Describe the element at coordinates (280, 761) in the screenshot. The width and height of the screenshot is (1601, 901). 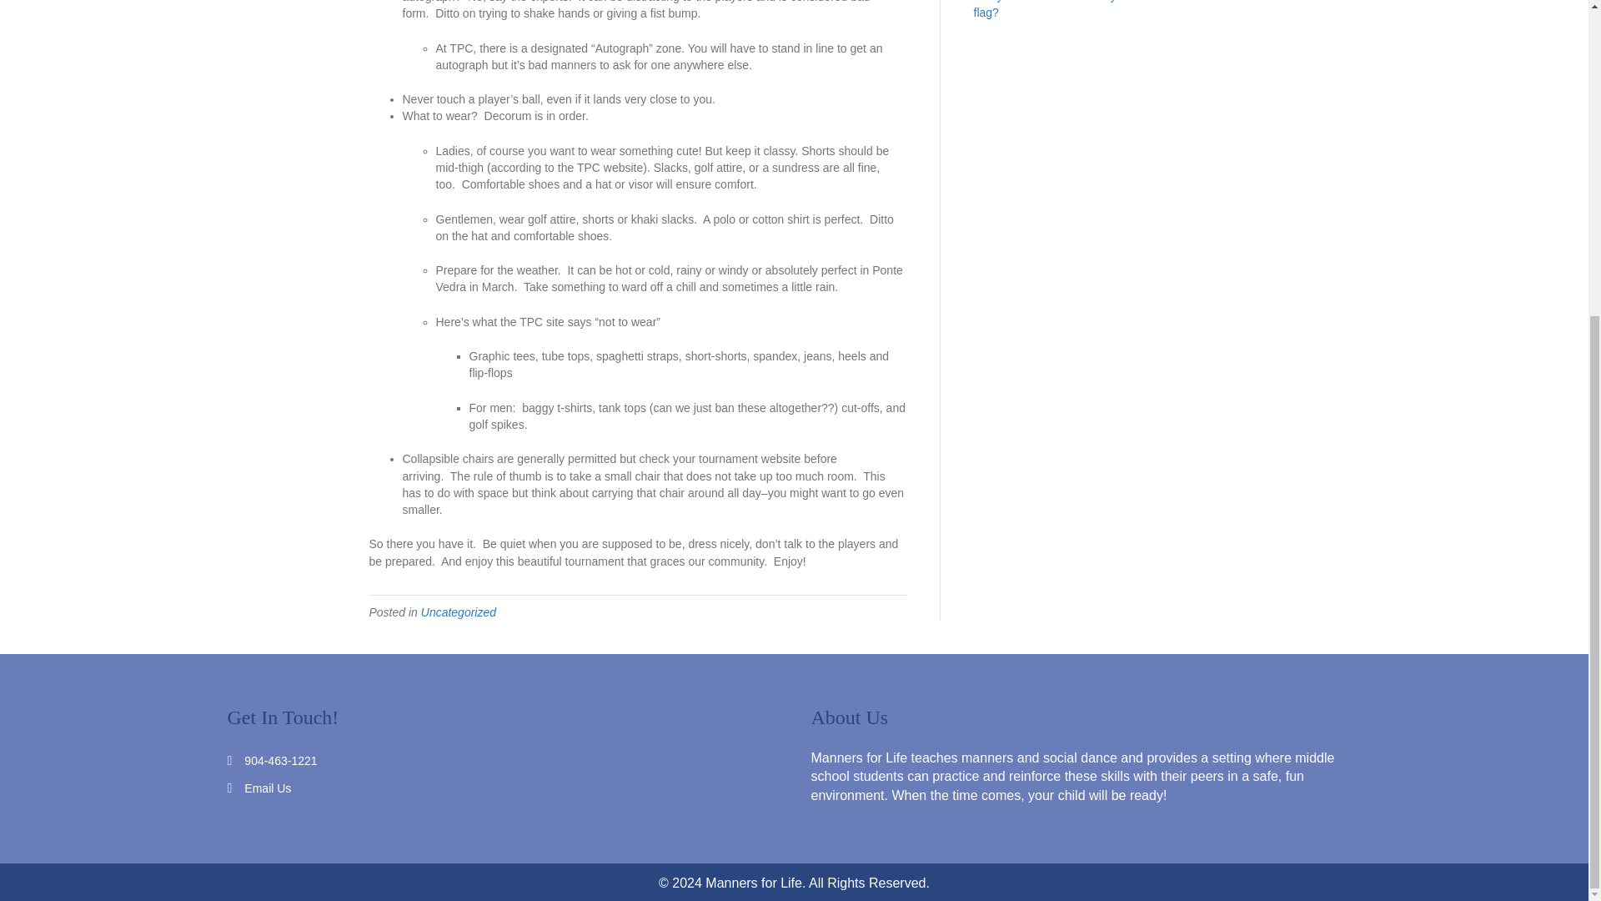
I see `904-463-1221` at that location.